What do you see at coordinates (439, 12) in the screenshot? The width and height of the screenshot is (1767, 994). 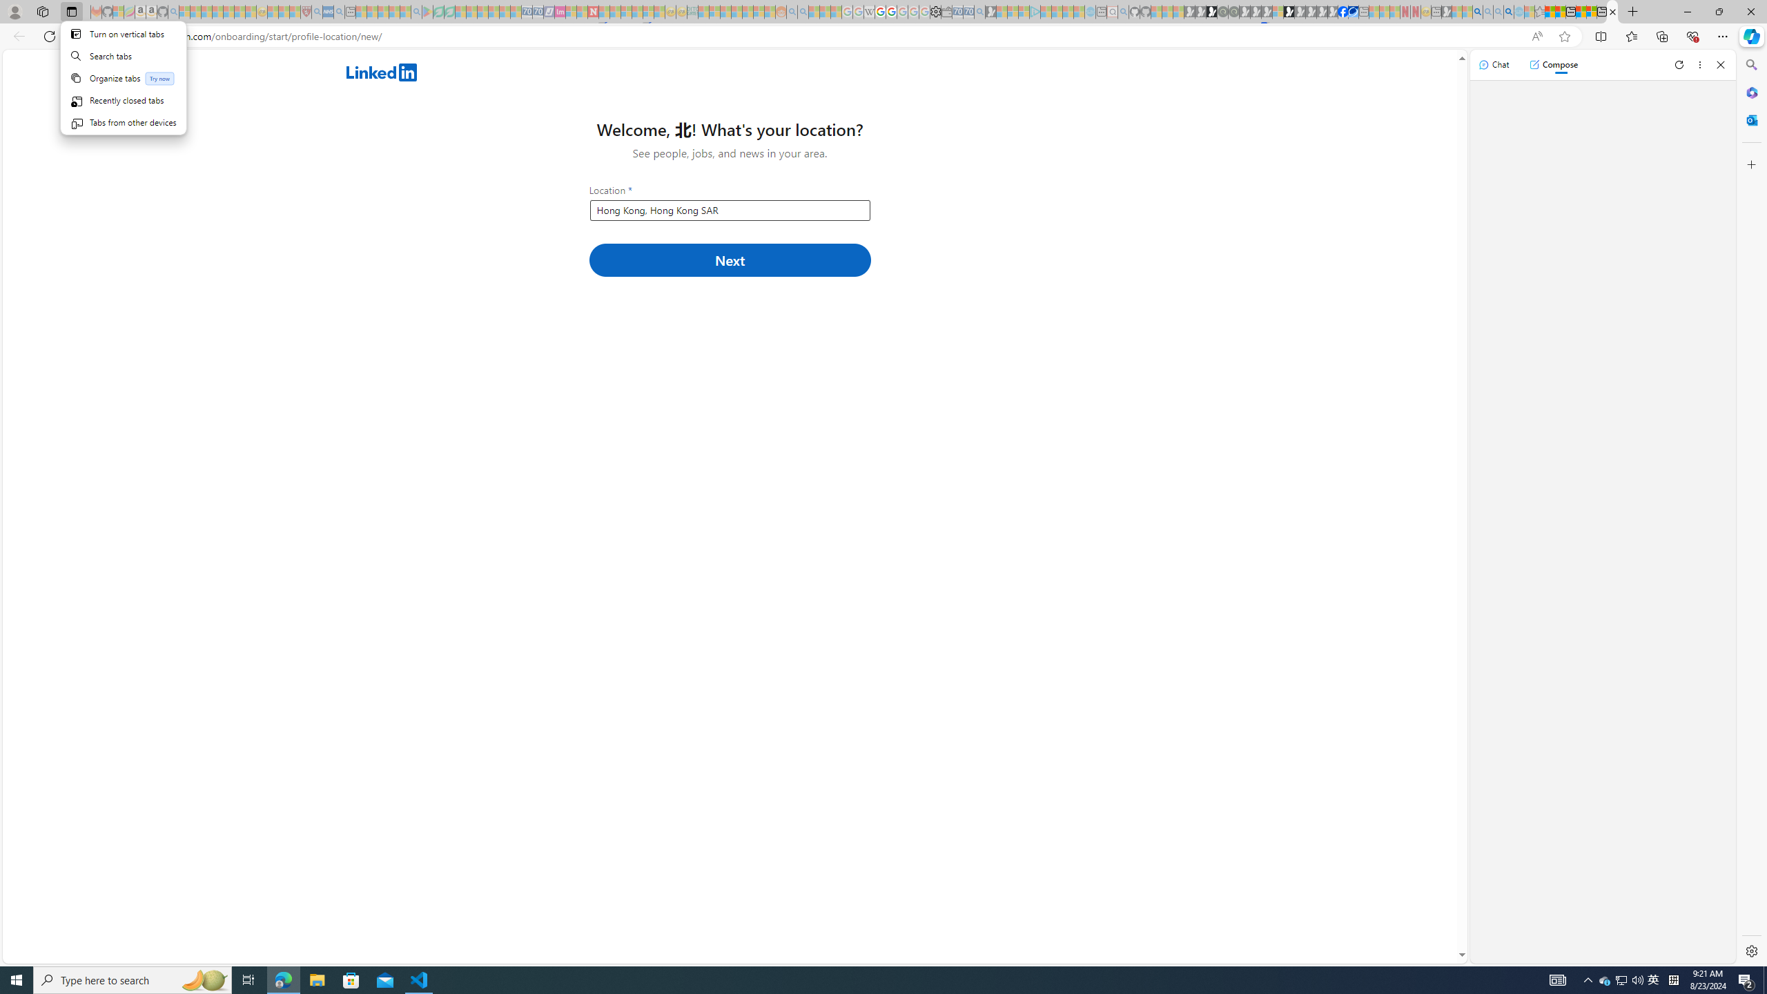 I see `Terms of Use Agreement - Sleeping` at bounding box center [439, 12].